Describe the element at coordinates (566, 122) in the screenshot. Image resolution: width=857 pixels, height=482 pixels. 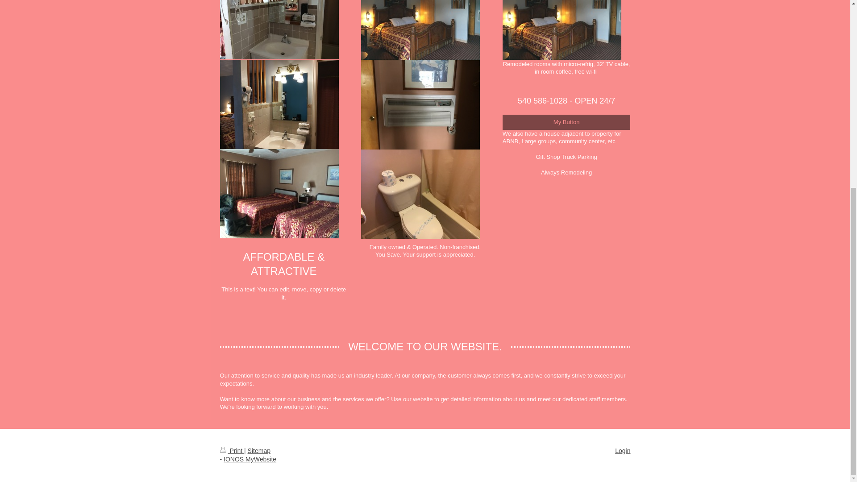
I see `My Button` at that location.